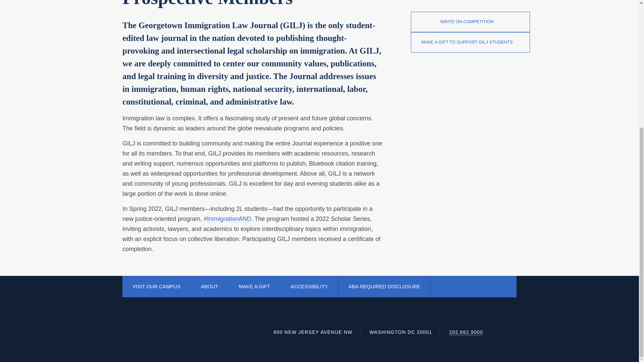 The width and height of the screenshot is (644, 362). I want to click on Facebook, so click(447, 286).